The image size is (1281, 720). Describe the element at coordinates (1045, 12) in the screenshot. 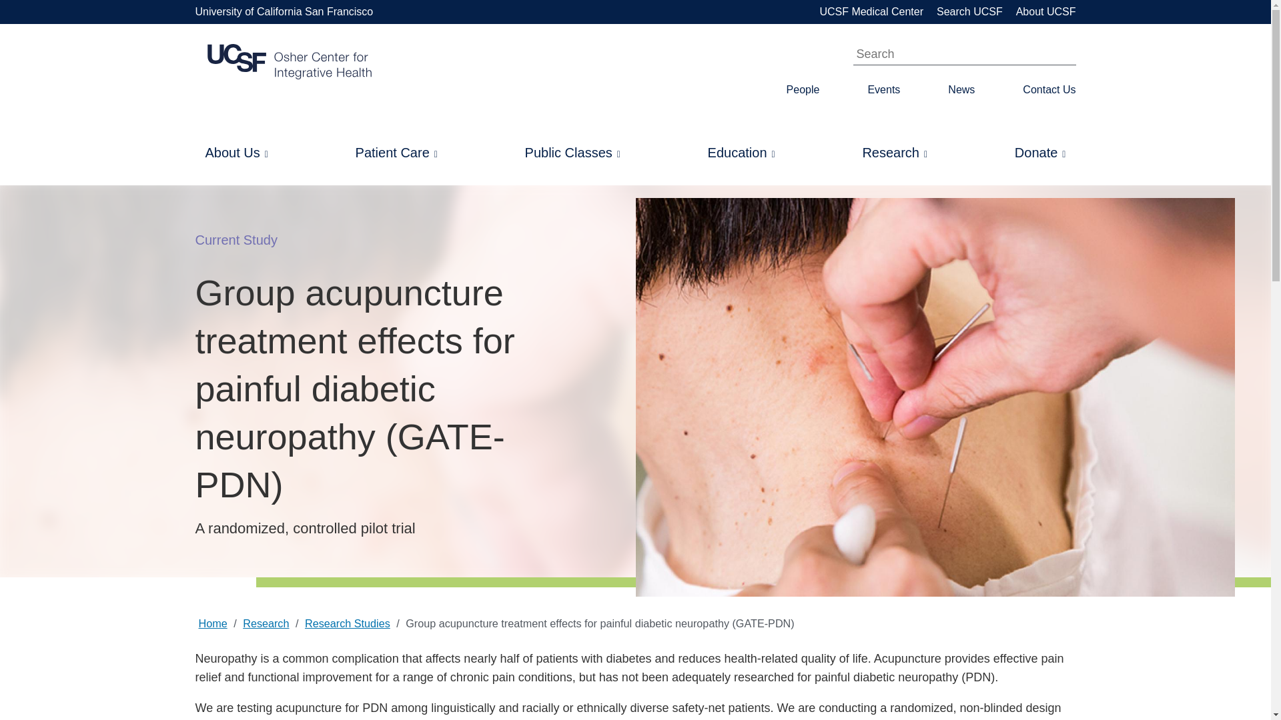

I see `About UCSF` at that location.